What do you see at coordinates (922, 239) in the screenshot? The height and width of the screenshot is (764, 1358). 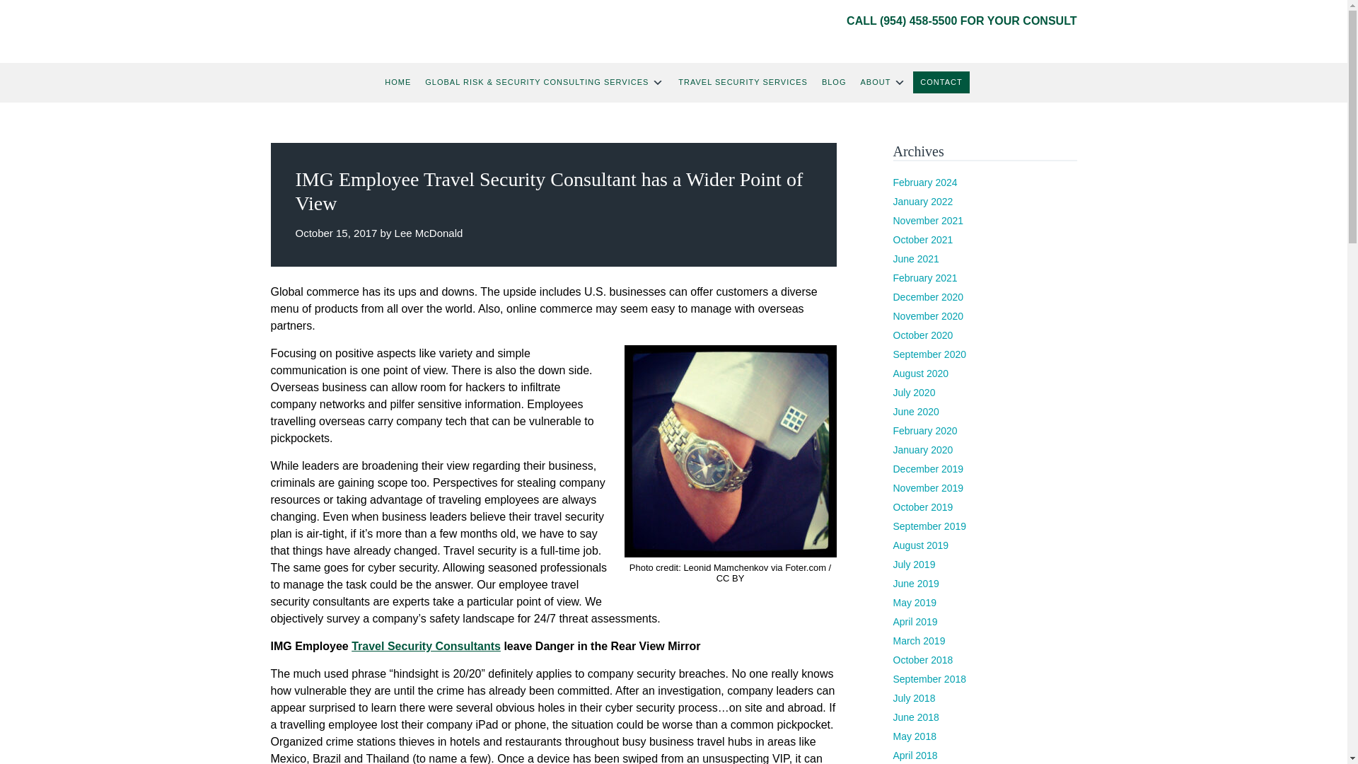 I see `October 2021` at bounding box center [922, 239].